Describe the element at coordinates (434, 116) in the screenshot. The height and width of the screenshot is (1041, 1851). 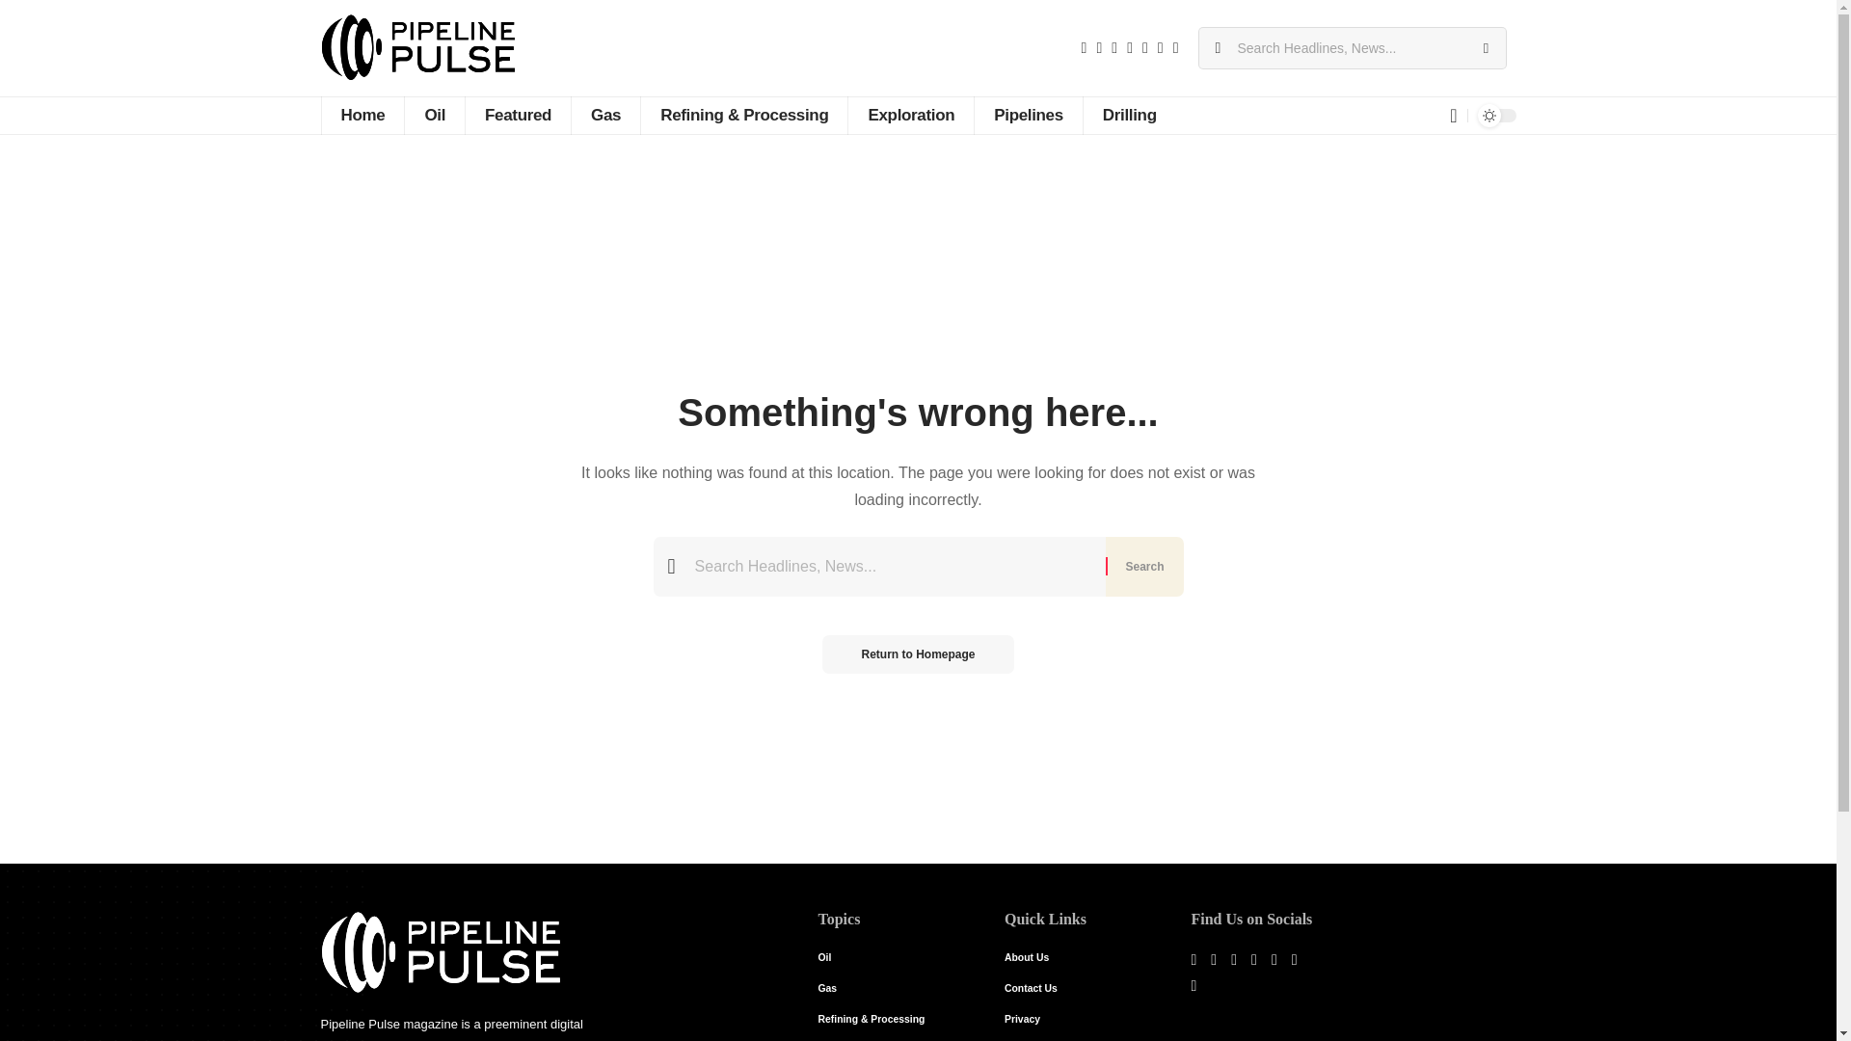
I see `Oil` at that location.